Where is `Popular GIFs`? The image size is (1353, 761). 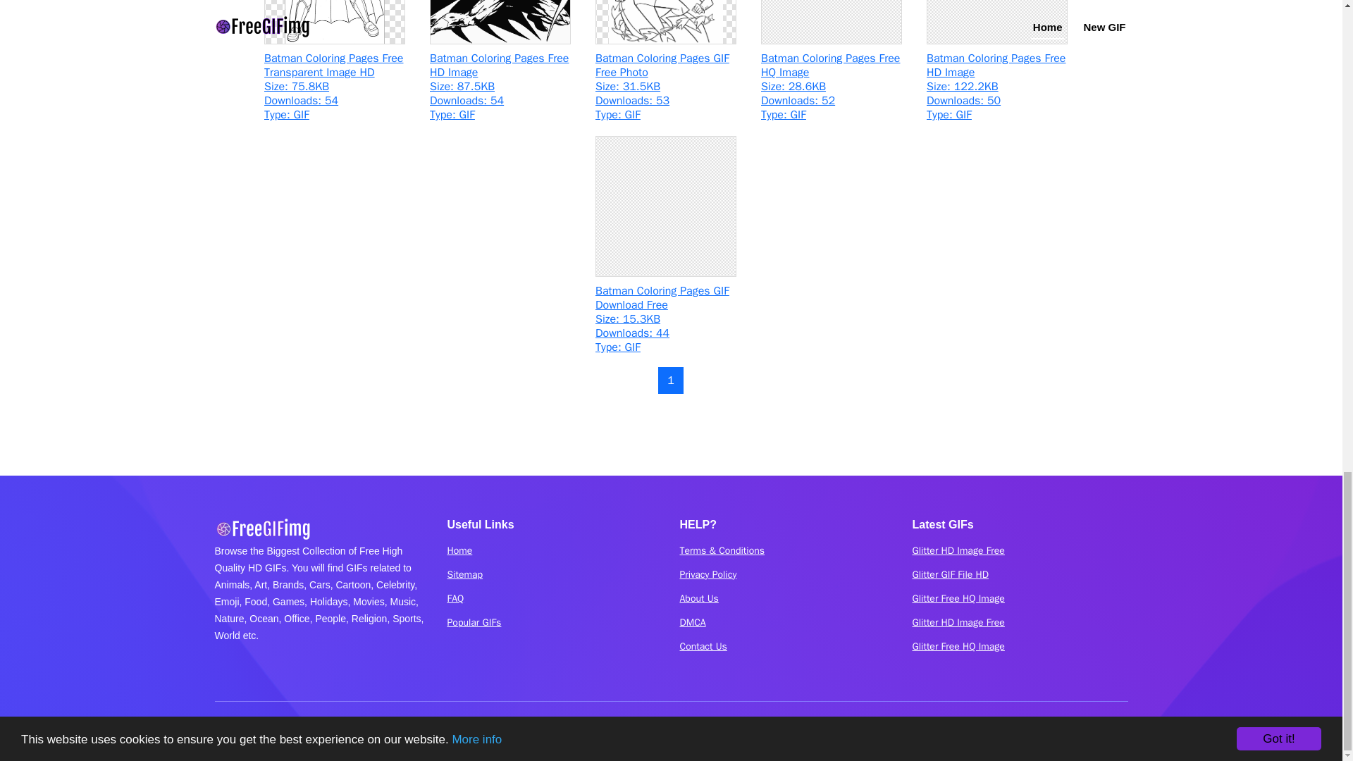 Popular GIFs is located at coordinates (474, 623).